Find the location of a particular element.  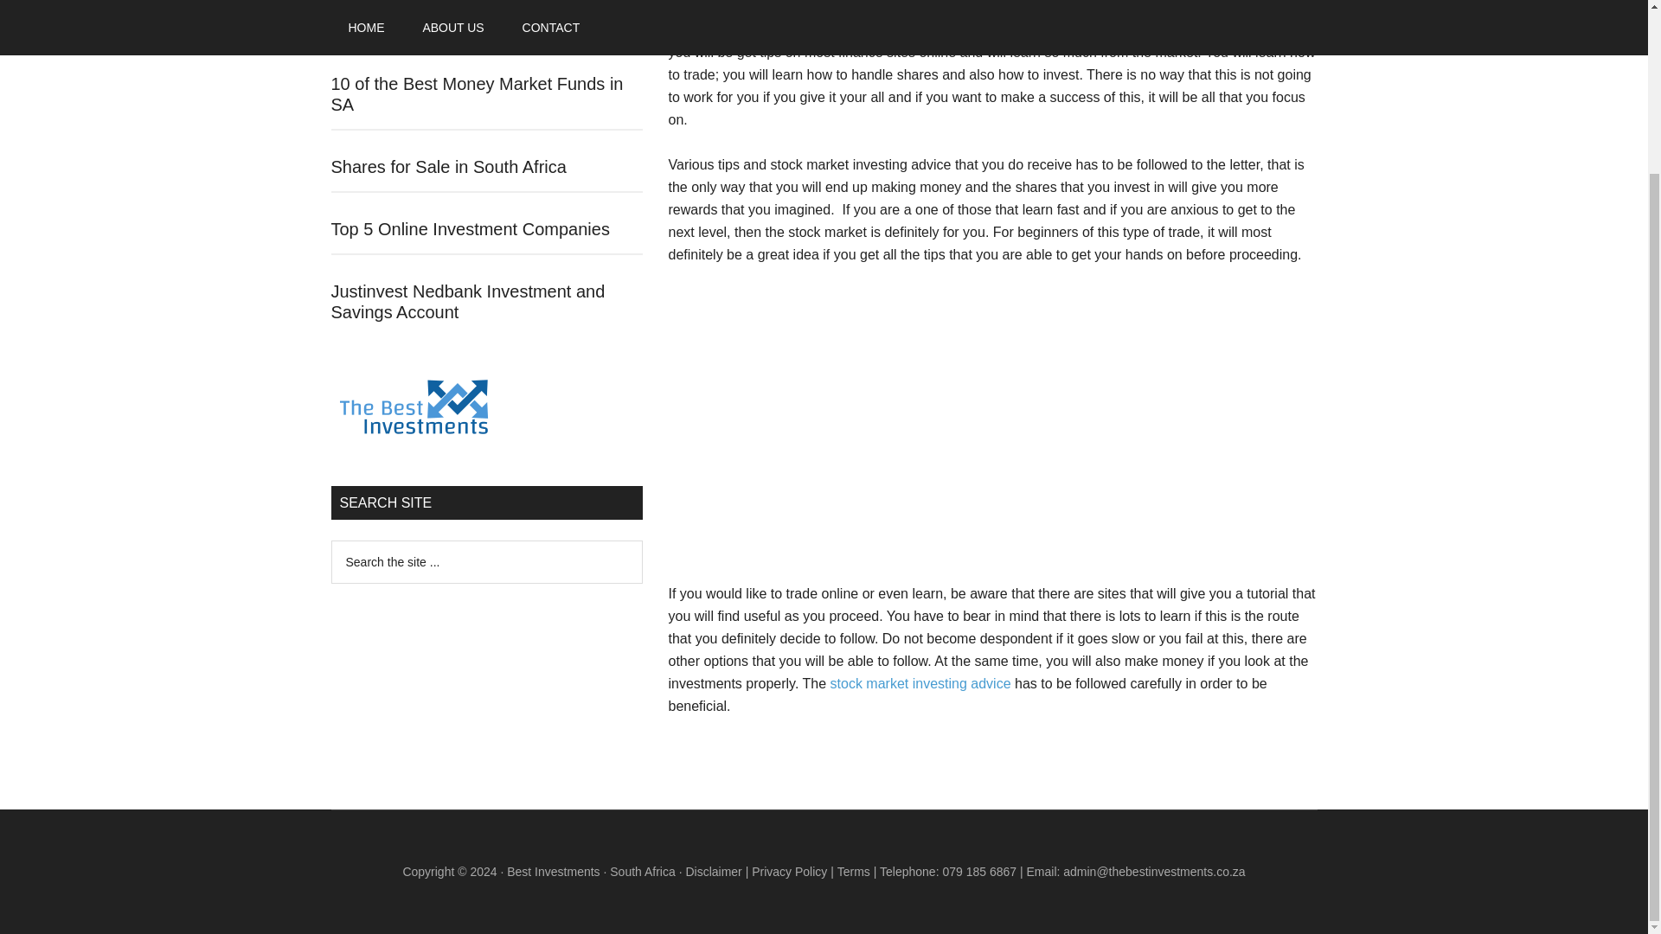

Privacy Policy is located at coordinates (789, 872).